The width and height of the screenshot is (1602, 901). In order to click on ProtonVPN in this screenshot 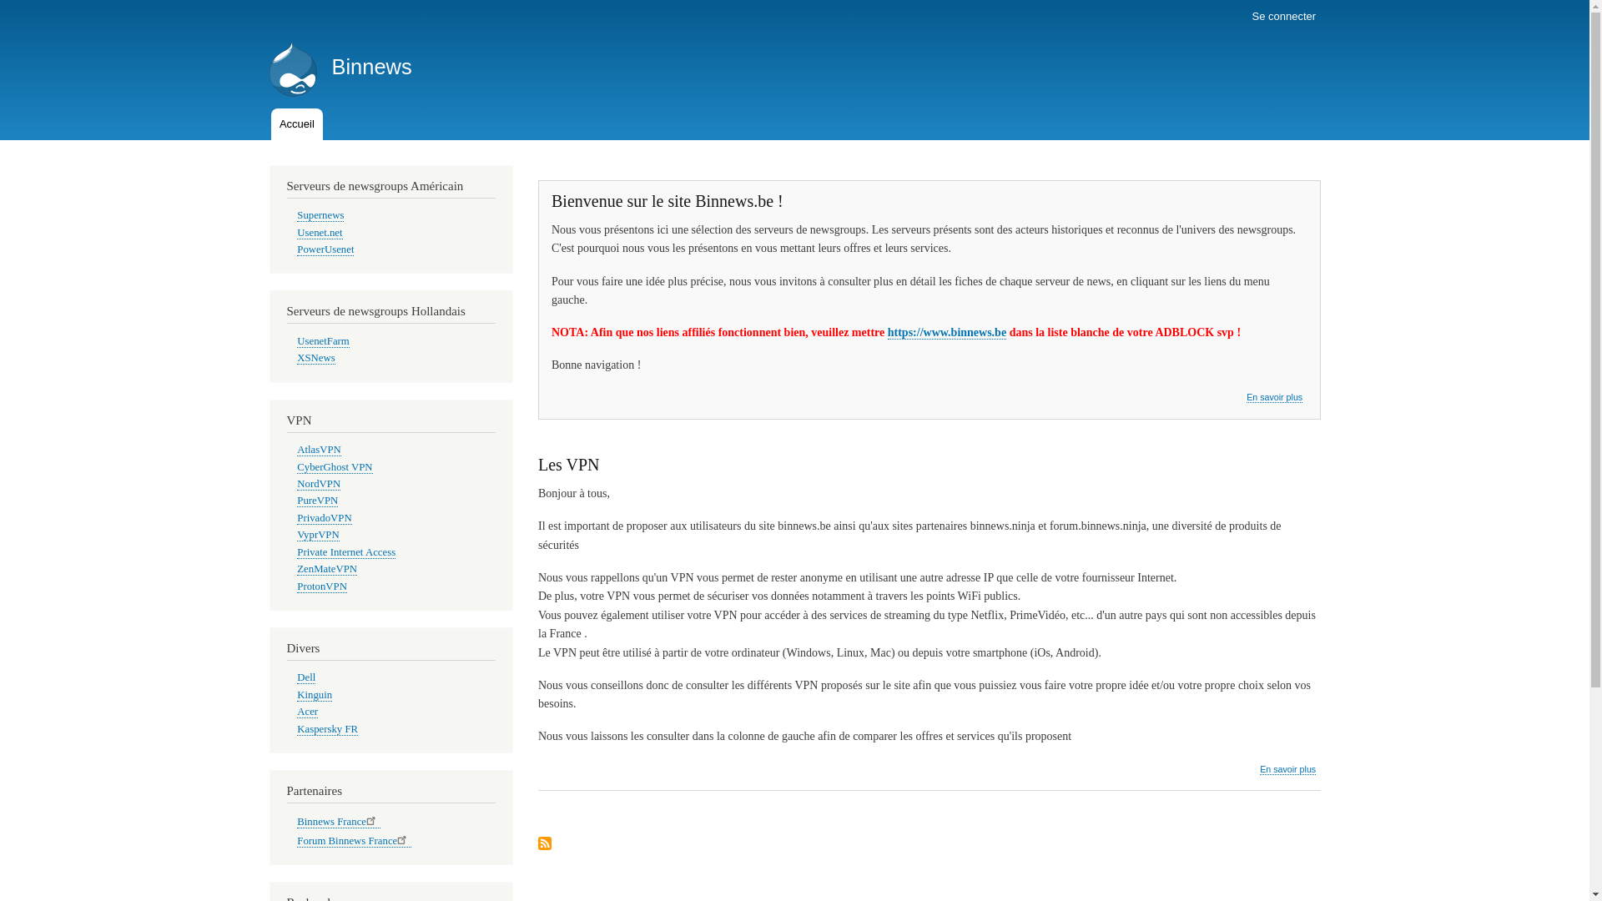, I will do `click(322, 587)`.